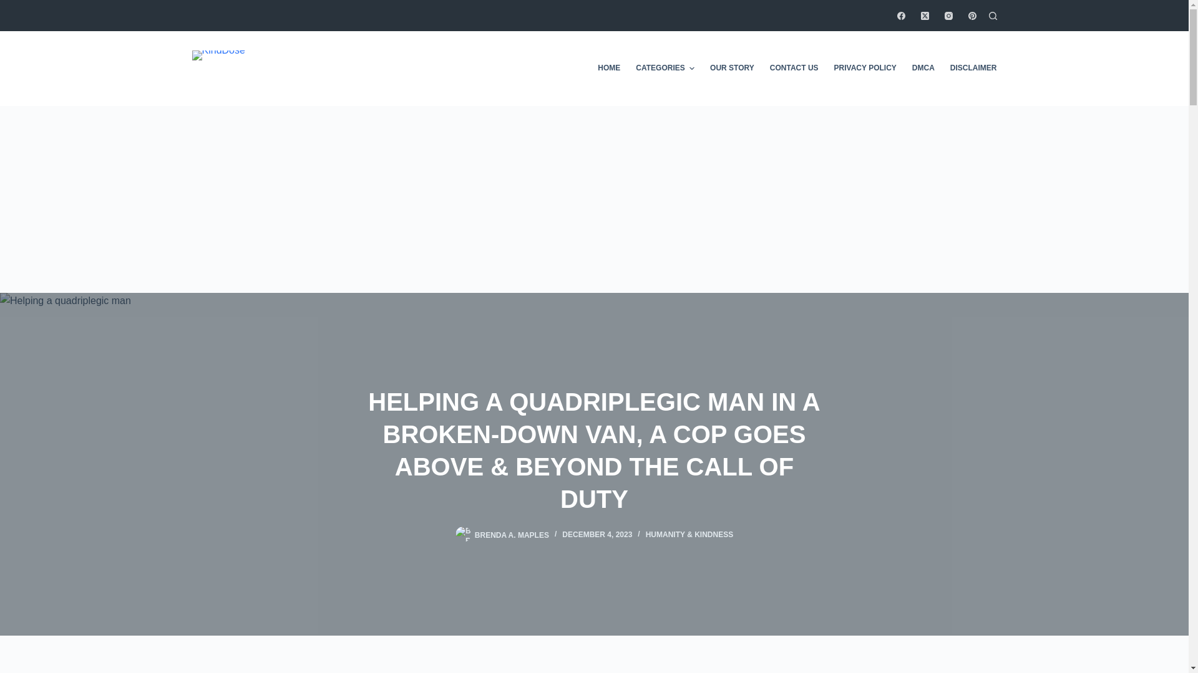  I want to click on PRIVACY POLICY, so click(865, 68).